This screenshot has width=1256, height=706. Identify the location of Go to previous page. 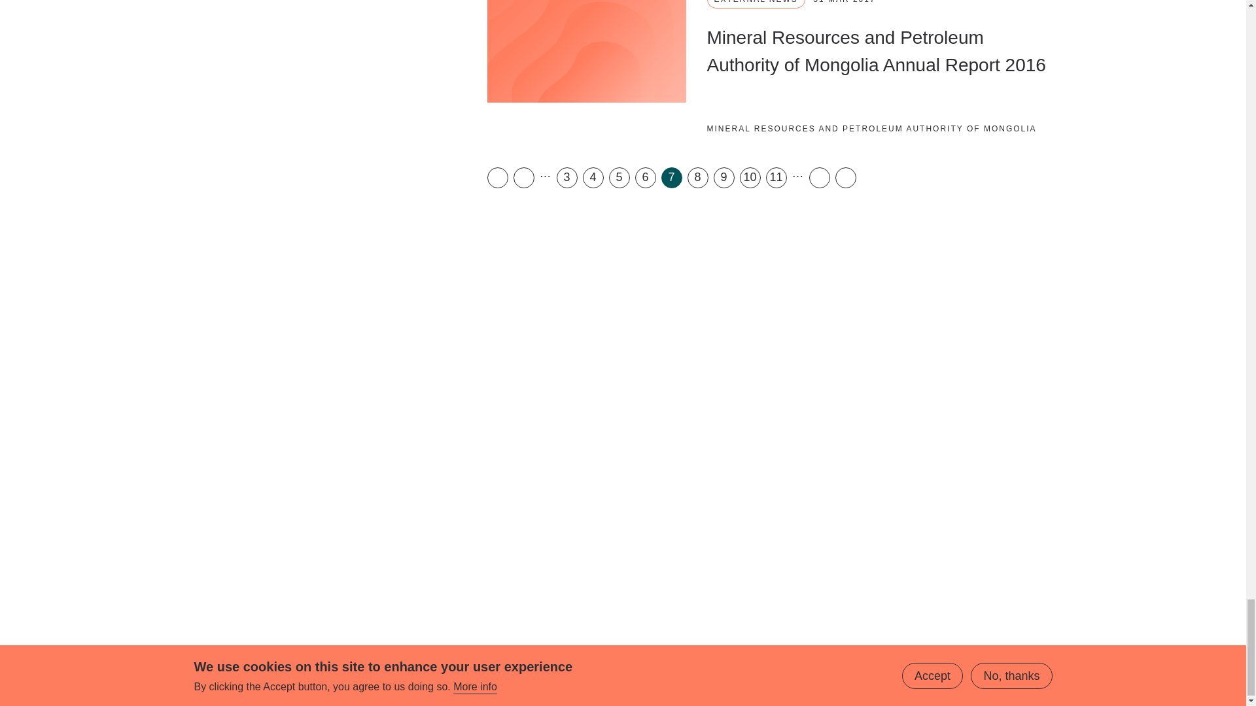
(523, 178).